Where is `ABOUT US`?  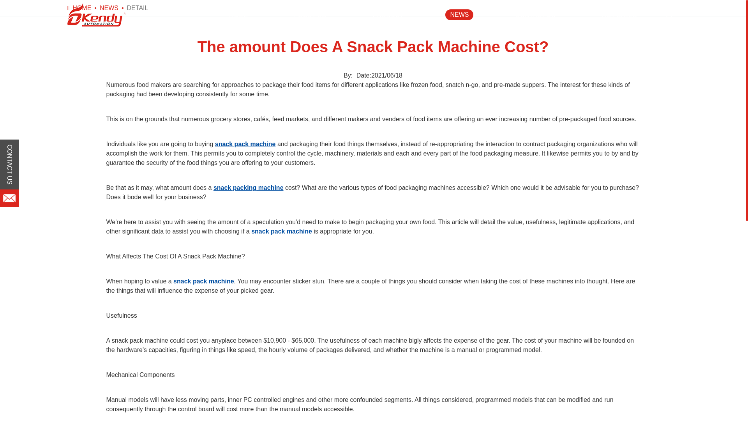
ABOUT US is located at coordinates (310, 15).